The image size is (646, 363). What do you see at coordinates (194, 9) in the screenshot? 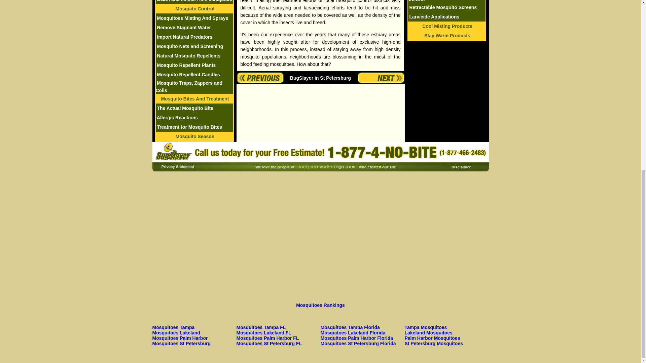
I see ` Mosquito Control` at bounding box center [194, 9].